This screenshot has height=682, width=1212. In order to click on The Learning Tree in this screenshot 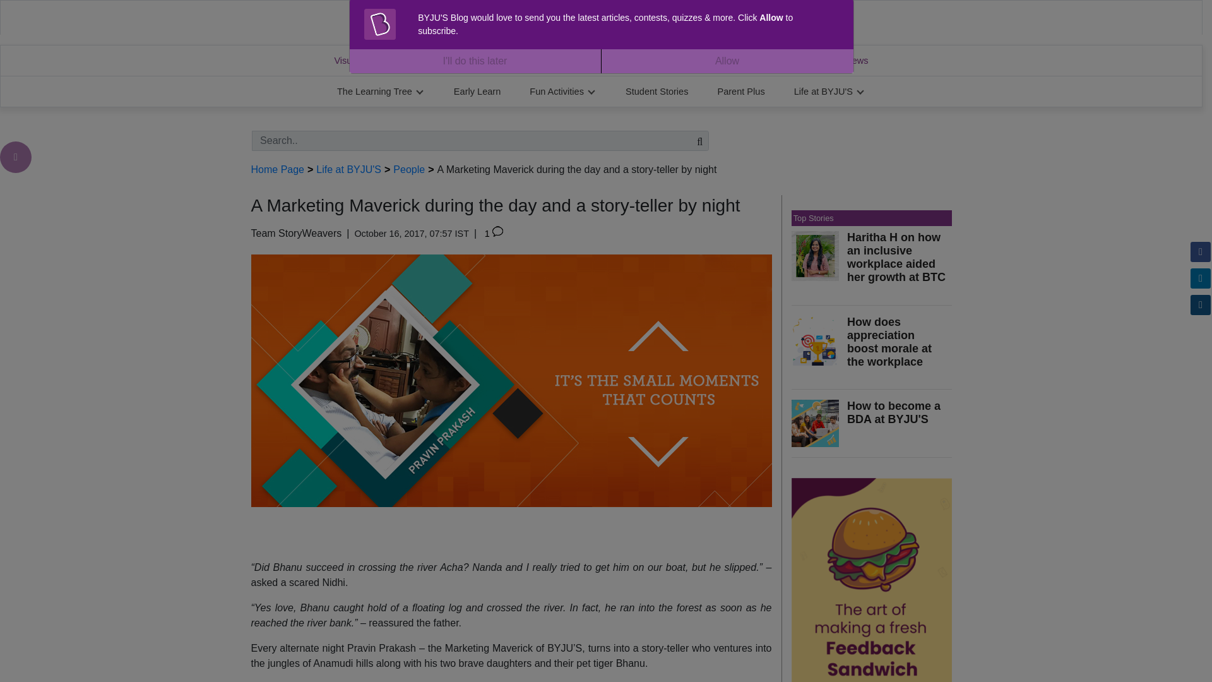, I will do `click(381, 91)`.